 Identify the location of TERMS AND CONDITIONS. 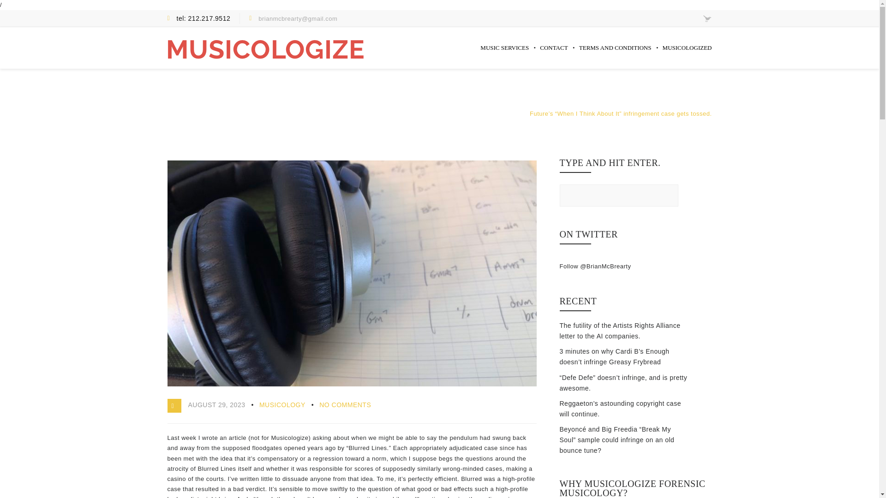
(615, 55).